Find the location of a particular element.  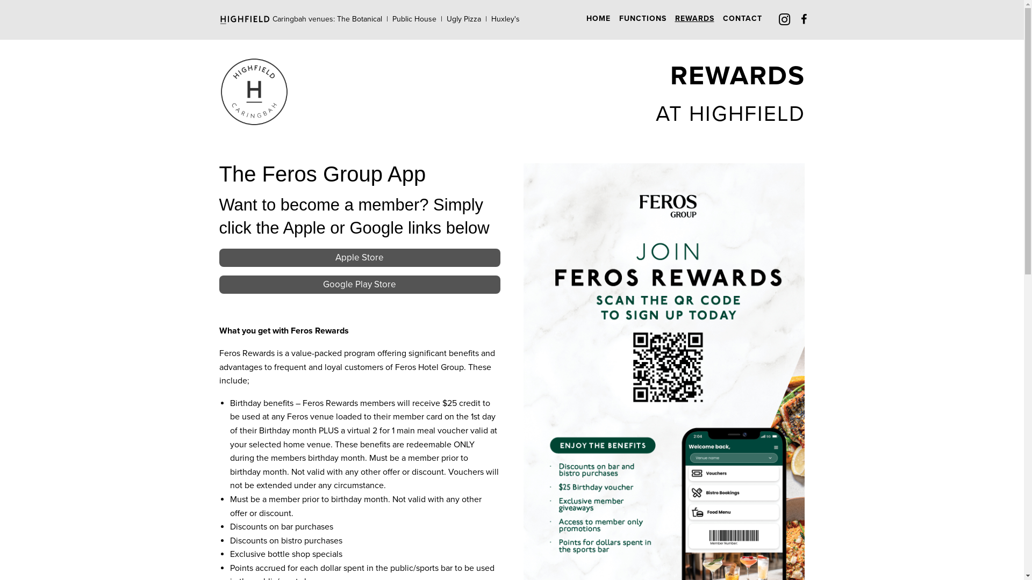

Google Play Store is located at coordinates (360, 285).